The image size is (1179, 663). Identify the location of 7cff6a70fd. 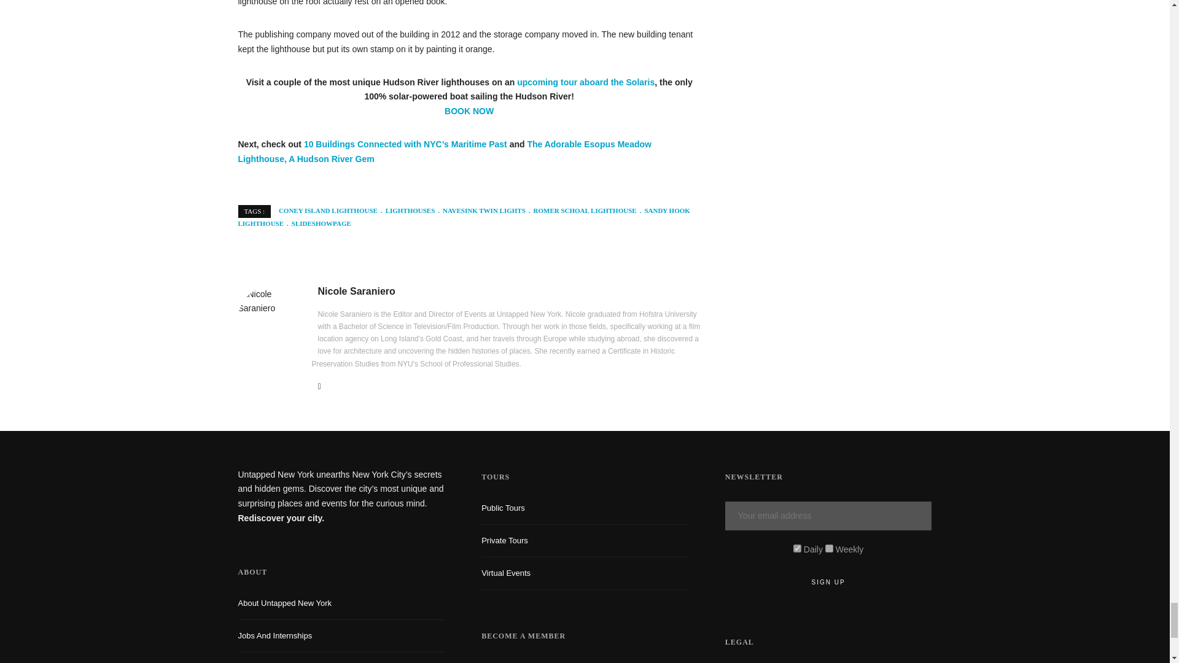
(829, 548).